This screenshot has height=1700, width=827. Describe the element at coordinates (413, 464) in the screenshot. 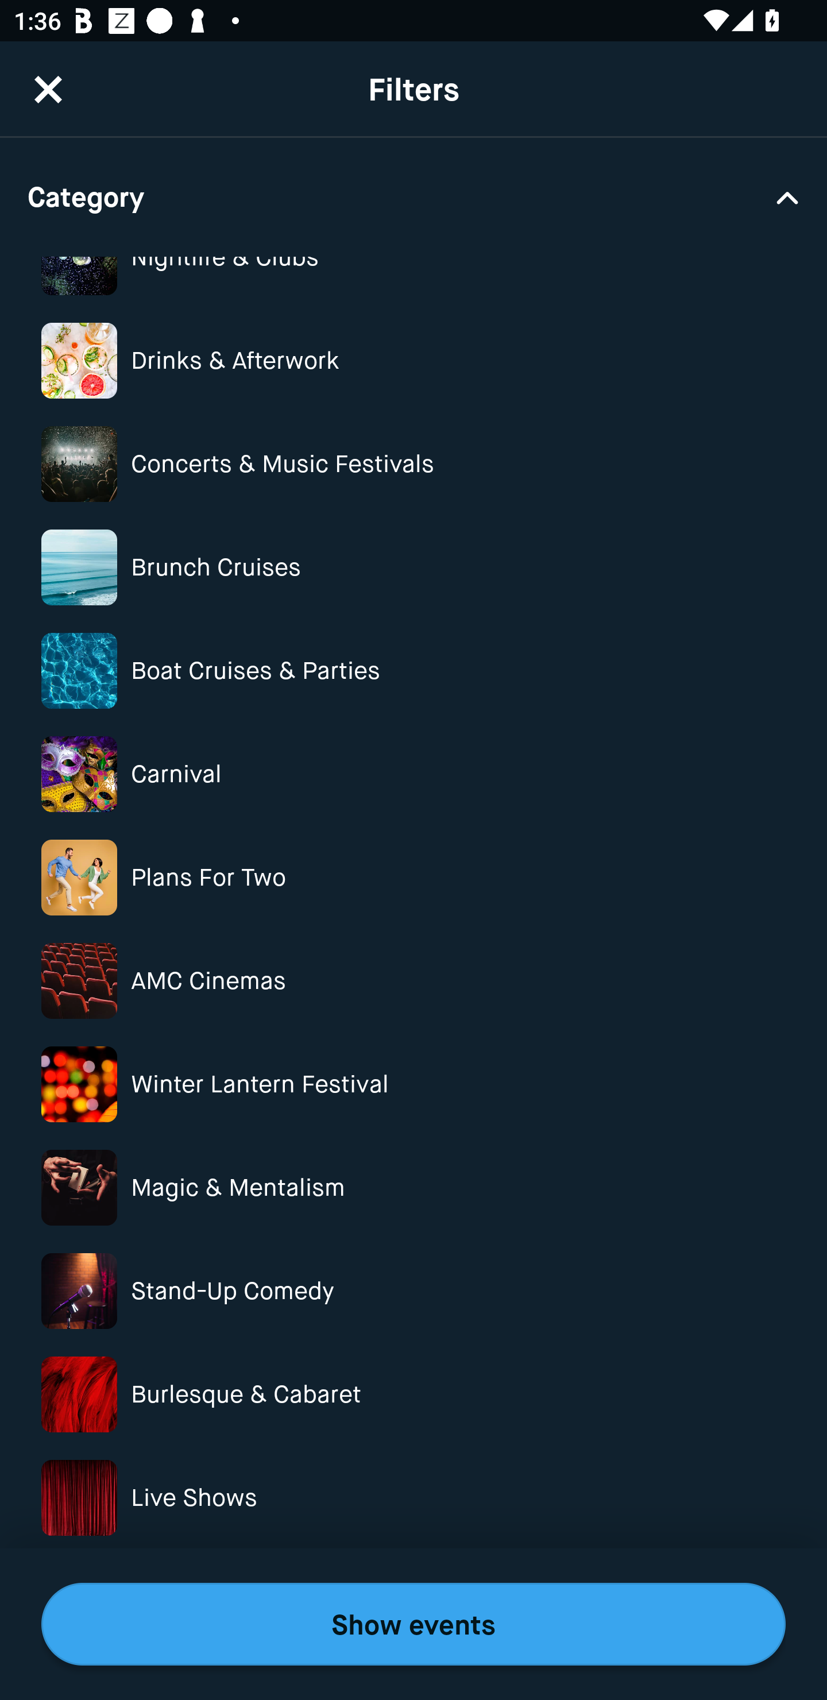

I see `Category Image Concerts & Music Festivals` at that location.